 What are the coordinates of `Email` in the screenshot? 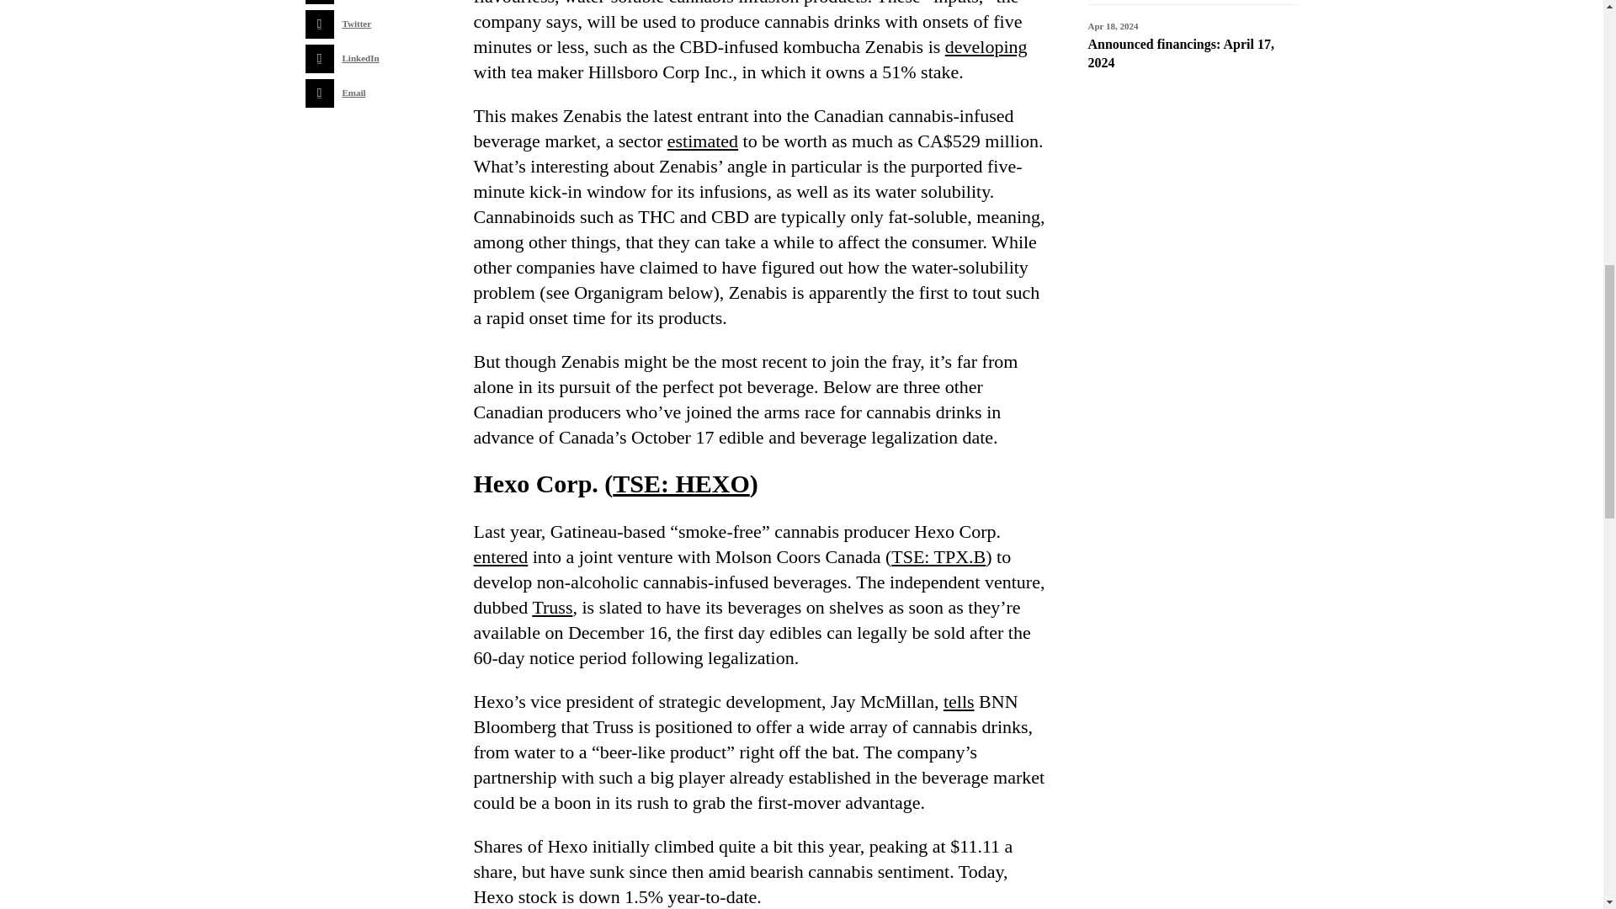 It's located at (351, 93).